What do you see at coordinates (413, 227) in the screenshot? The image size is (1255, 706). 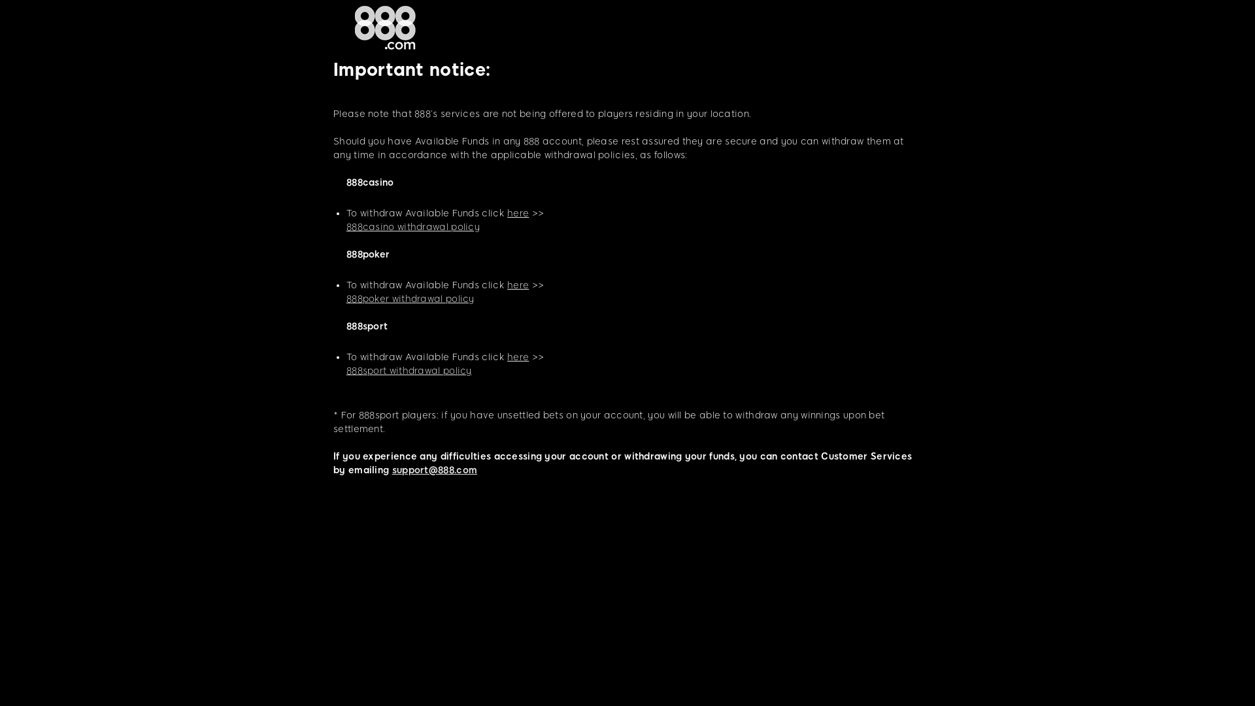 I see `888casino withdrawal policy` at bounding box center [413, 227].